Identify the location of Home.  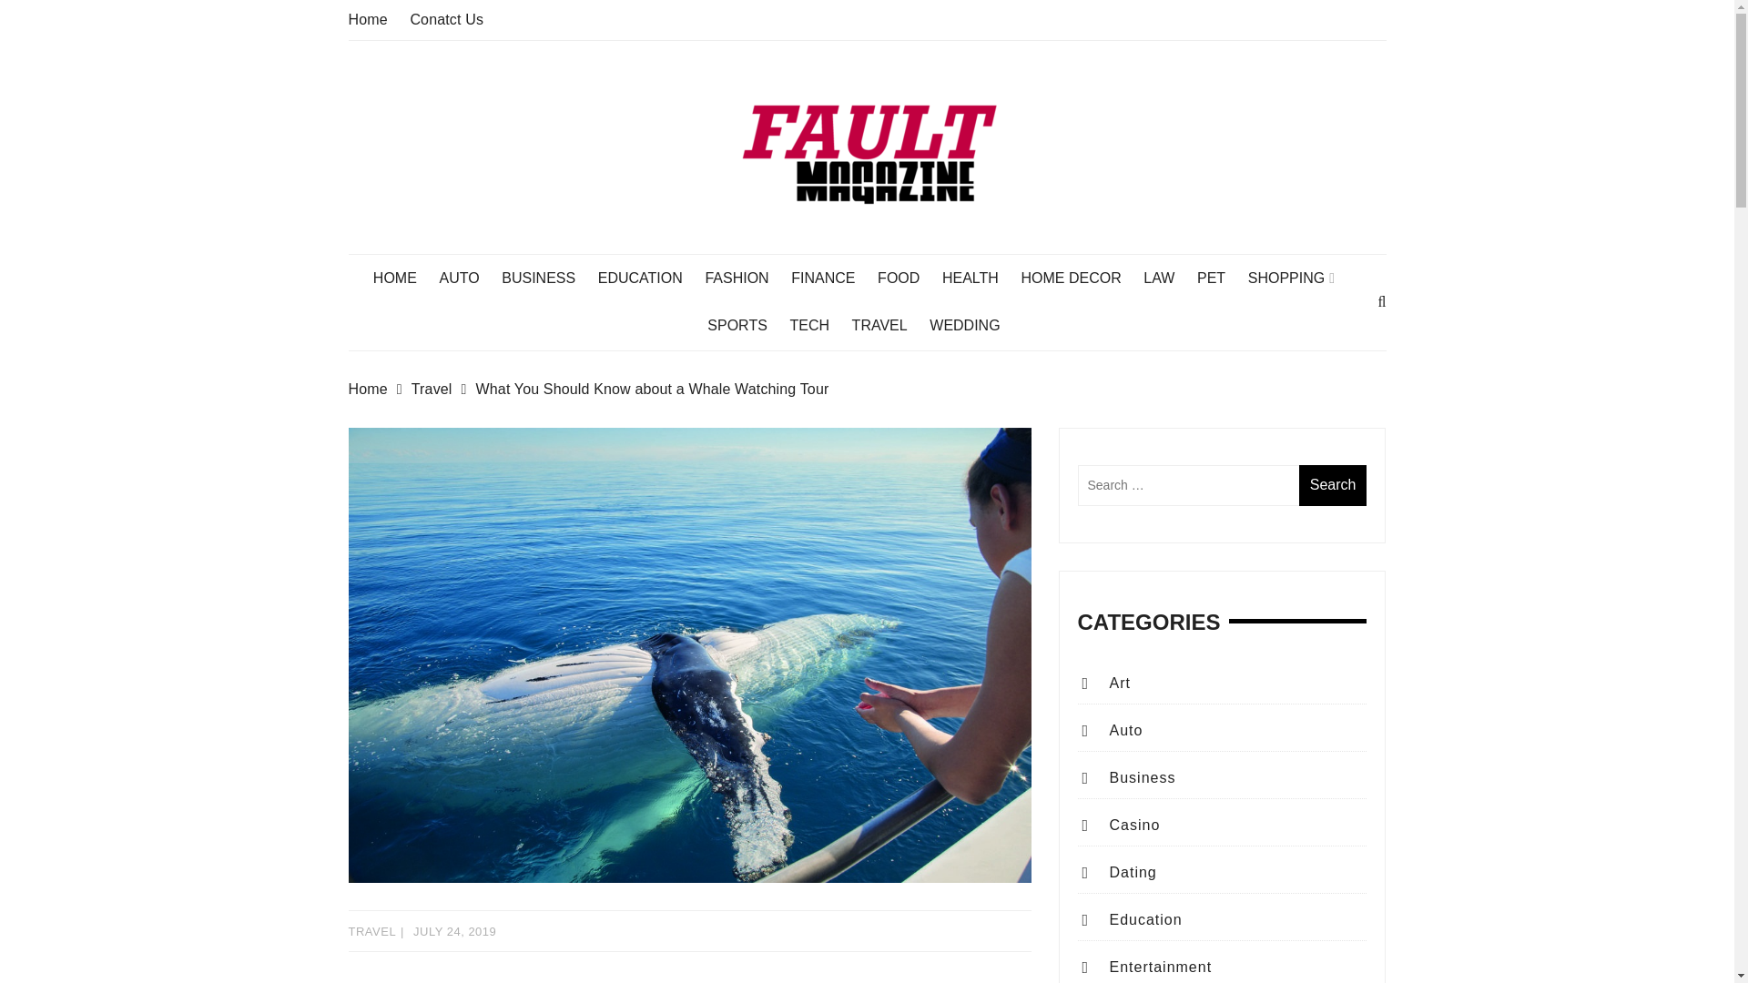
(379, 389).